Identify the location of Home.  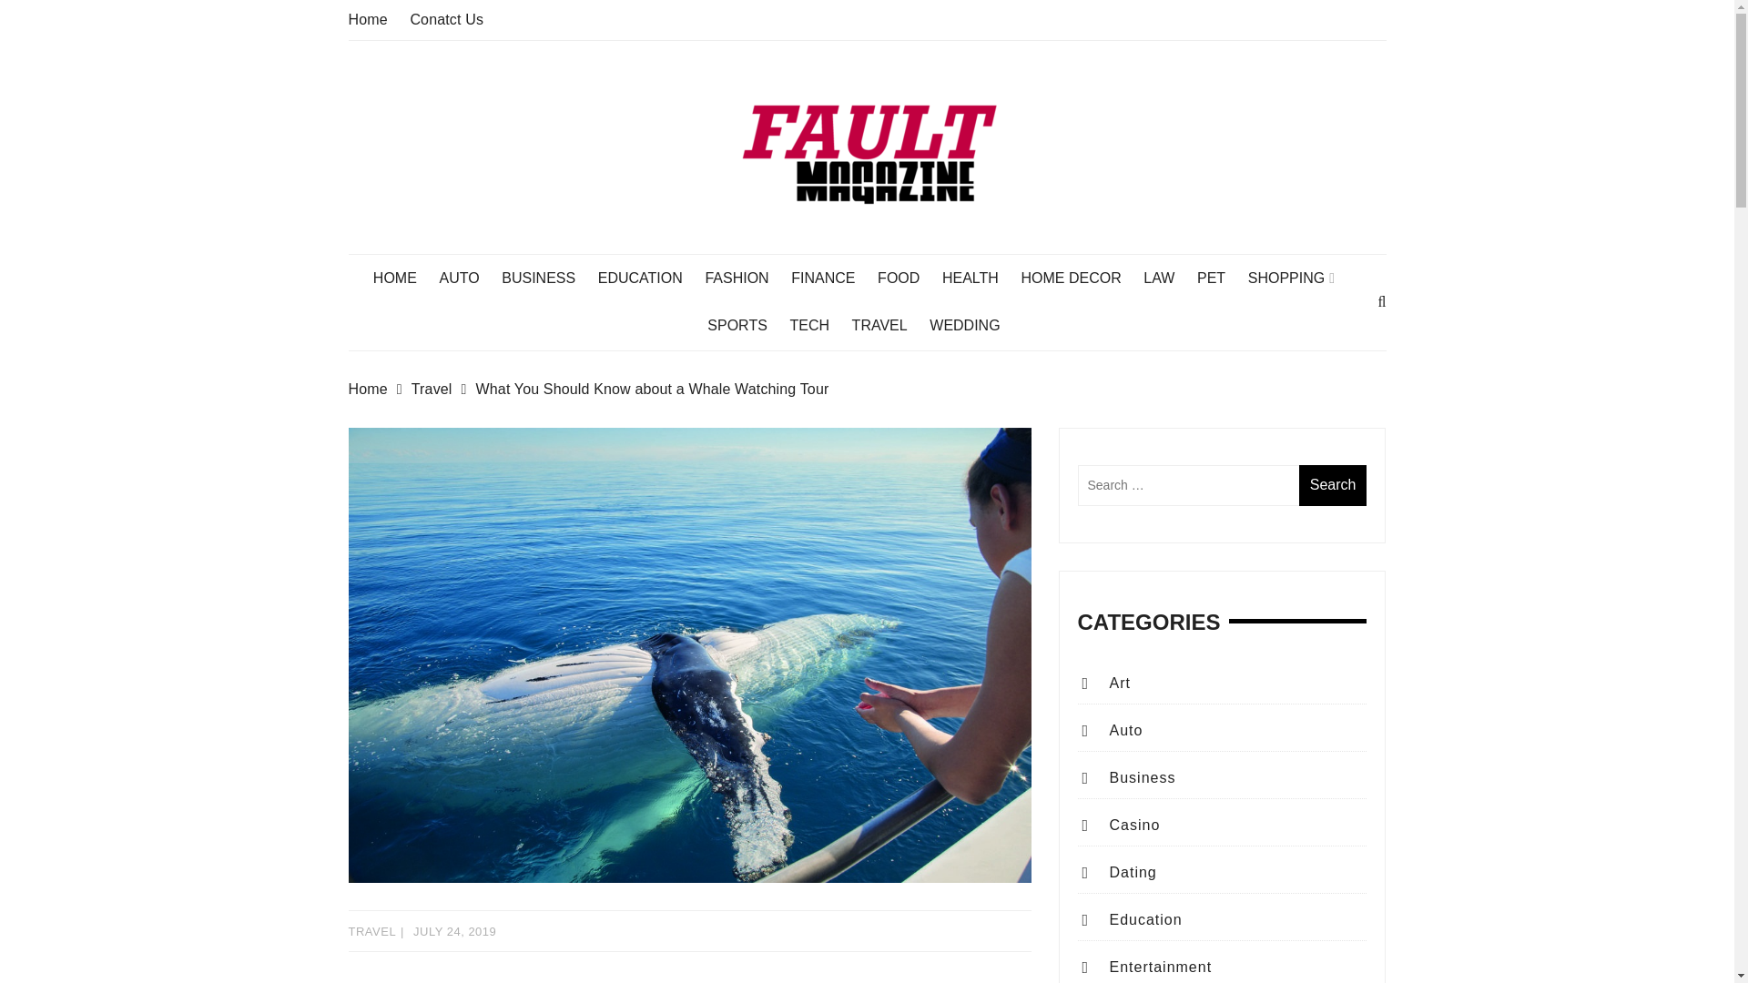
(379, 389).